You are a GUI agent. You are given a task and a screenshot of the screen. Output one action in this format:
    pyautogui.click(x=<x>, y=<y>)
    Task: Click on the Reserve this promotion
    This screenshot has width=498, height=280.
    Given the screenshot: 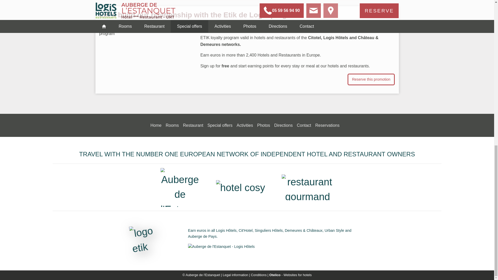 What is the action you would take?
    pyautogui.click(x=371, y=79)
    